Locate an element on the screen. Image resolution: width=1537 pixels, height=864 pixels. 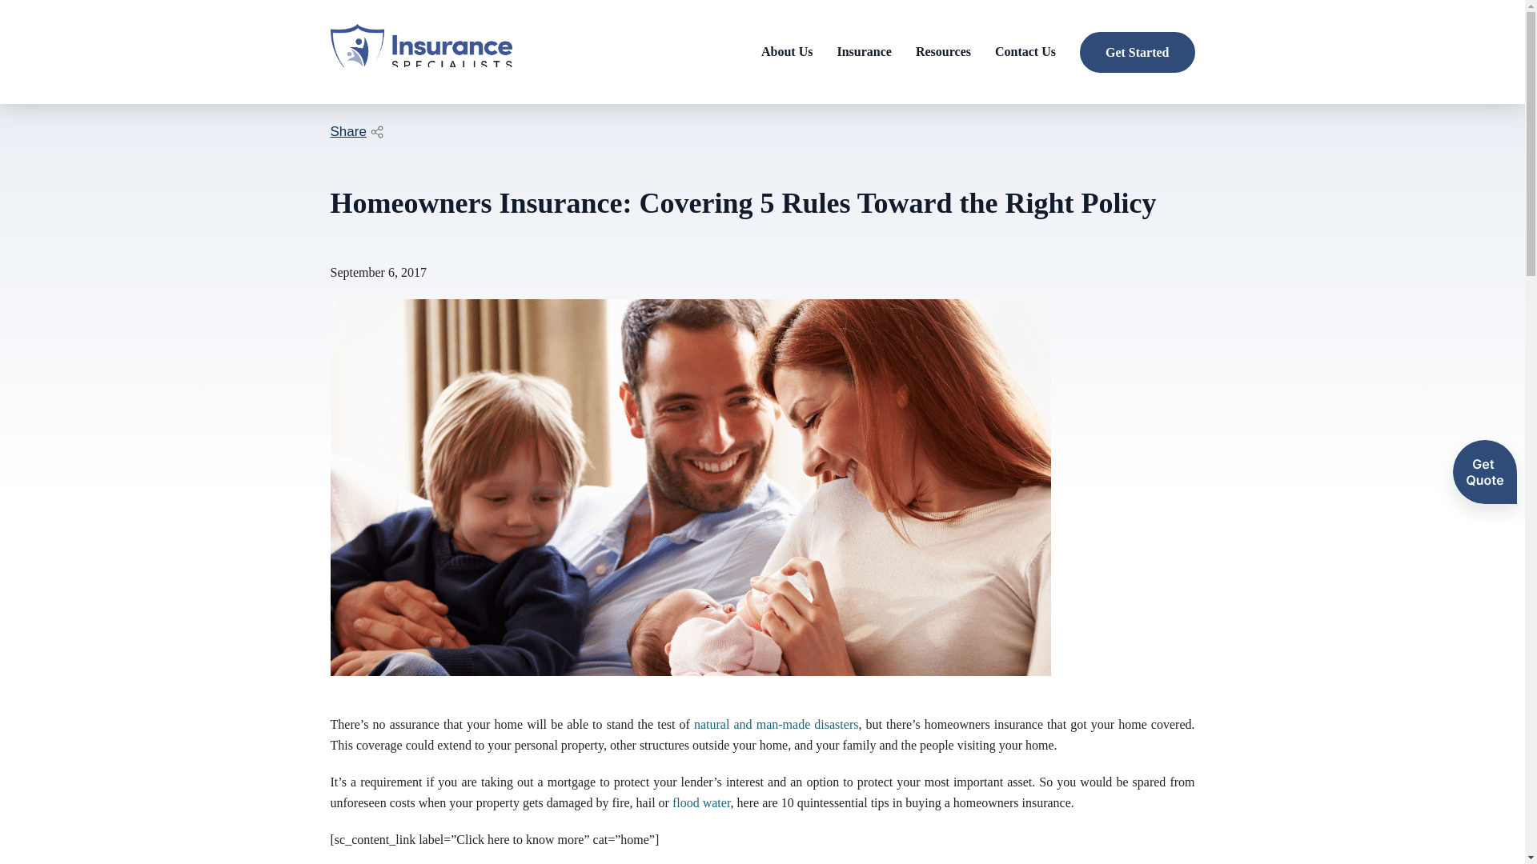
natural and man-made disasters is located at coordinates (776, 724).